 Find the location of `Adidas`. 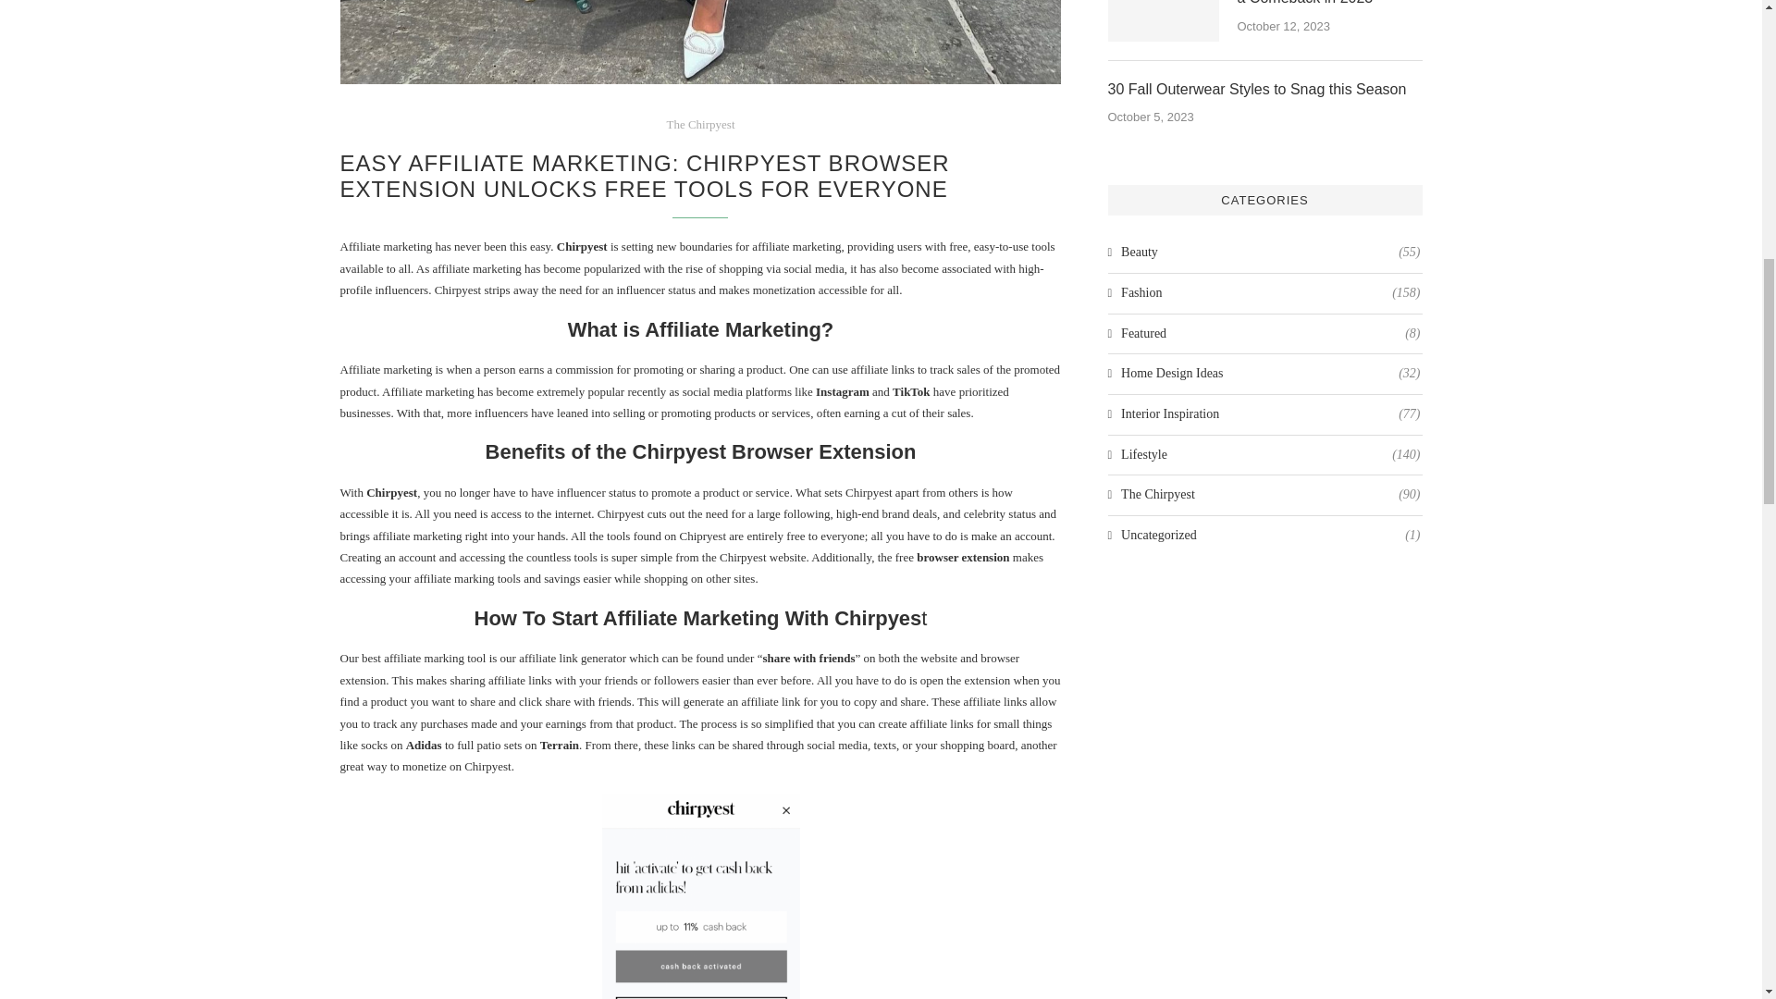

Adidas is located at coordinates (424, 746).